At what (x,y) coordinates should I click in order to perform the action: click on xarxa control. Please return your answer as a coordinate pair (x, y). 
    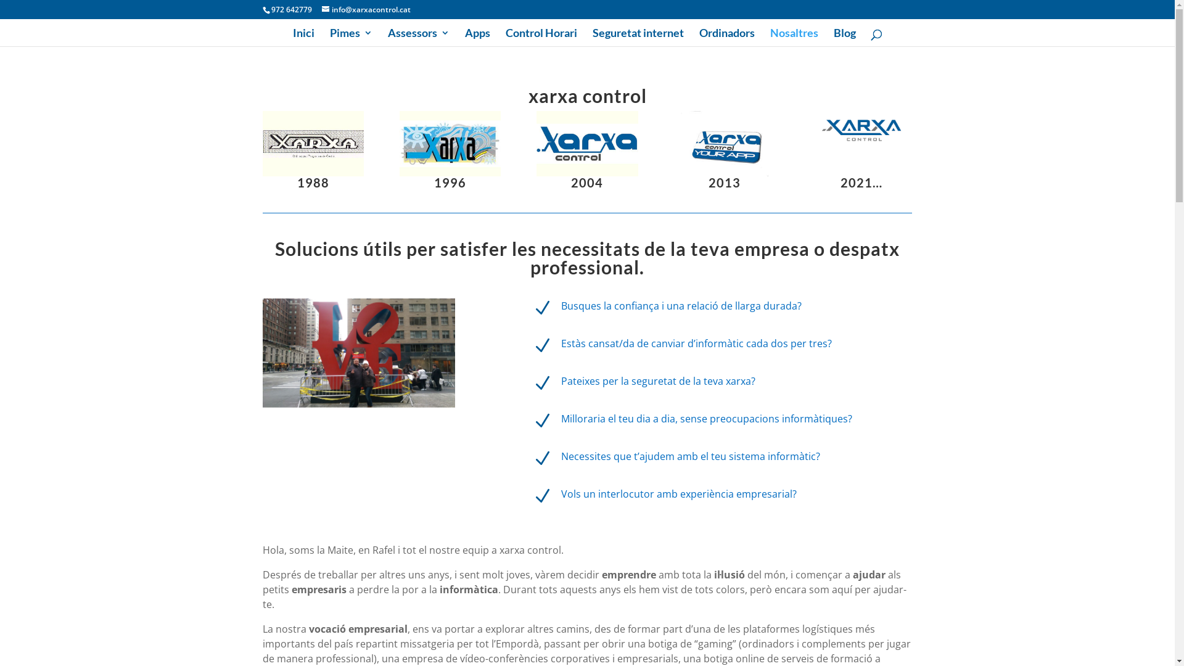
    Looking at the image, I should click on (861, 131).